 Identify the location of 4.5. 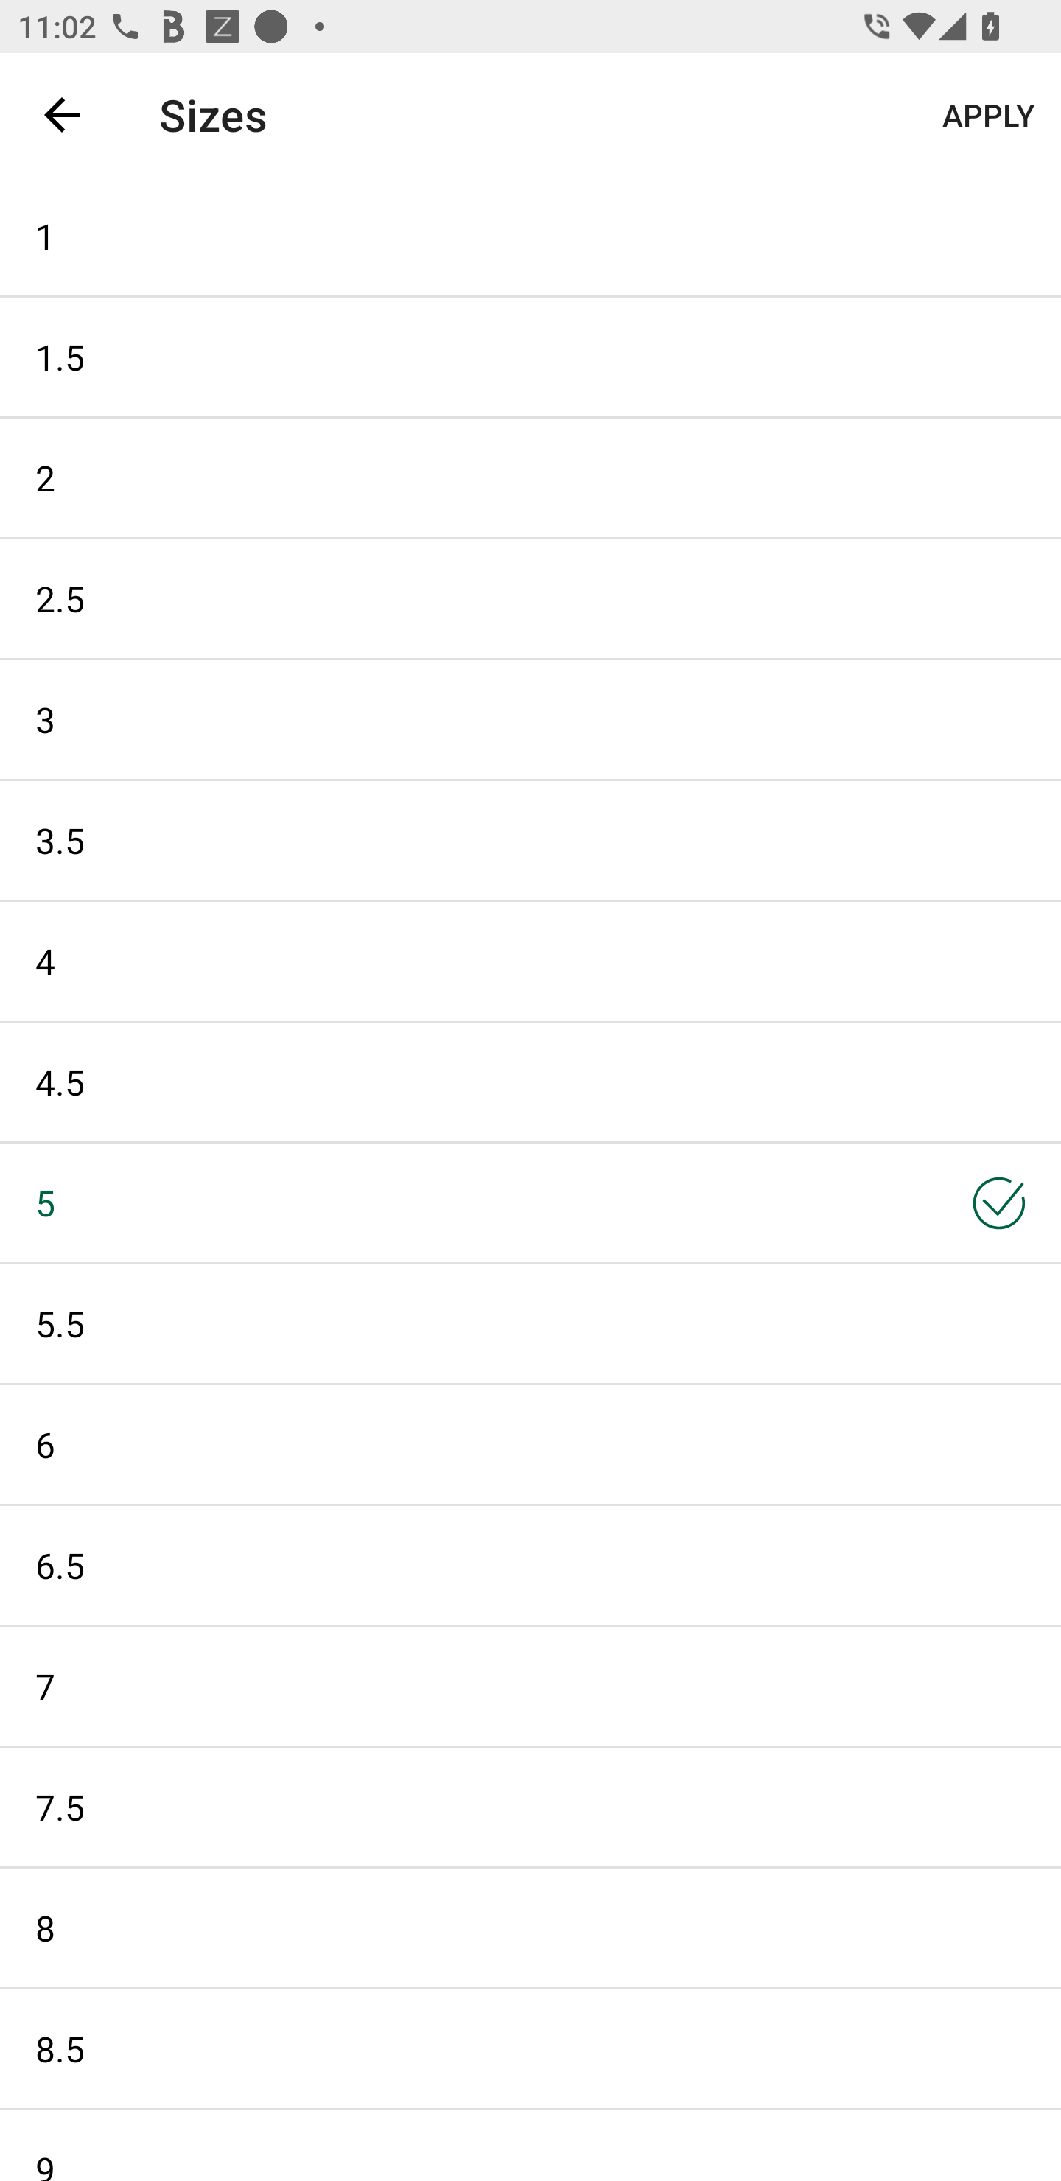
(530, 1082).